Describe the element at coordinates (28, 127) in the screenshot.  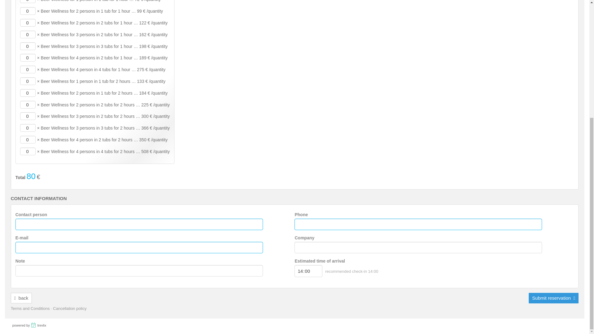
I see `0` at that location.